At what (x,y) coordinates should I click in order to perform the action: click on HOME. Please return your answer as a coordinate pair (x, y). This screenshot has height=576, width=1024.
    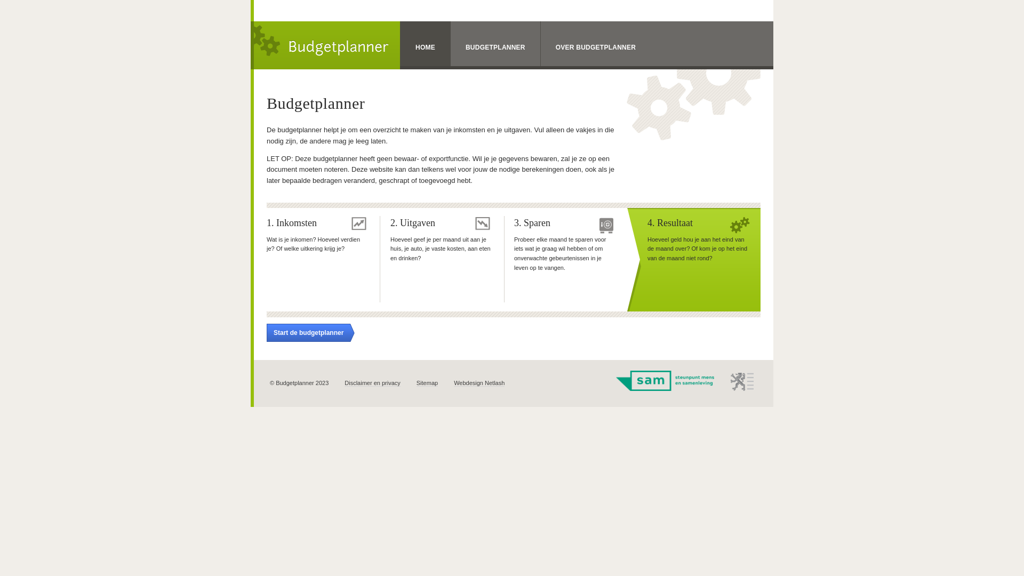
    Looking at the image, I should click on (426, 44).